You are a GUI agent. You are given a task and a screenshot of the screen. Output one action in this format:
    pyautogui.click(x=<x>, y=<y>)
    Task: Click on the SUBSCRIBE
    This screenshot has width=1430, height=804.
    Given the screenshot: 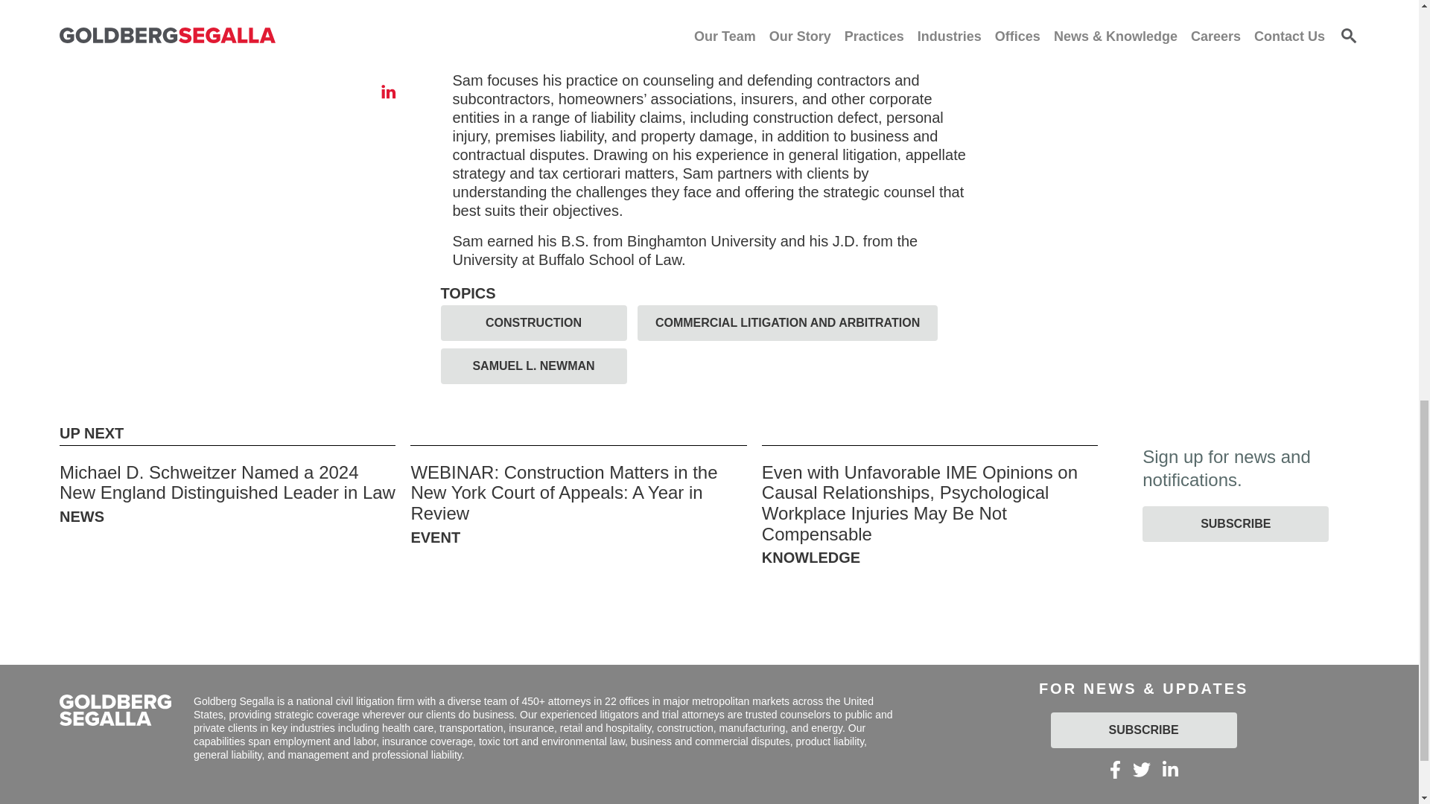 What is the action you would take?
    pyautogui.click(x=1144, y=730)
    